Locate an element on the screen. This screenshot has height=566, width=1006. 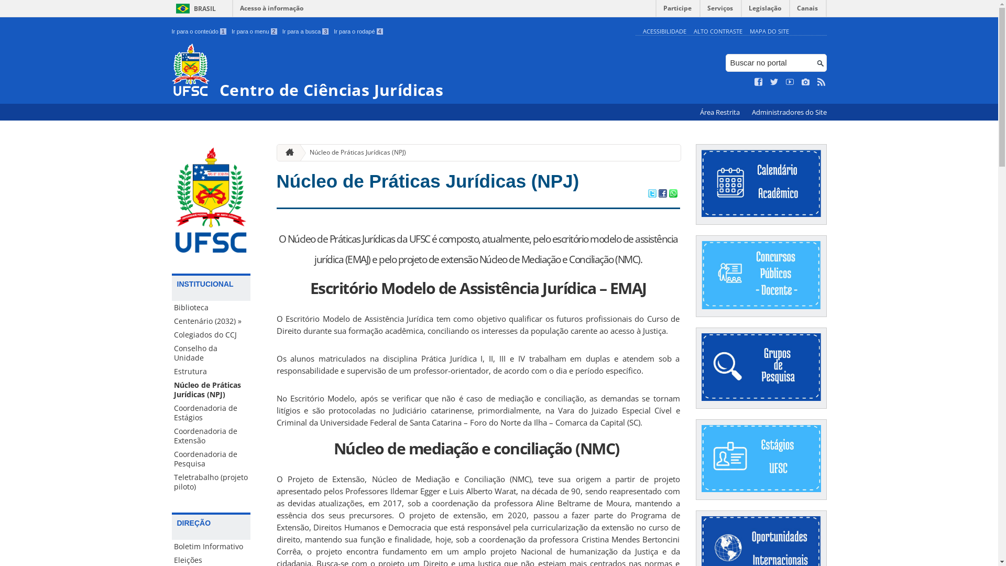
Ir para a busca 3 is located at coordinates (306, 31).